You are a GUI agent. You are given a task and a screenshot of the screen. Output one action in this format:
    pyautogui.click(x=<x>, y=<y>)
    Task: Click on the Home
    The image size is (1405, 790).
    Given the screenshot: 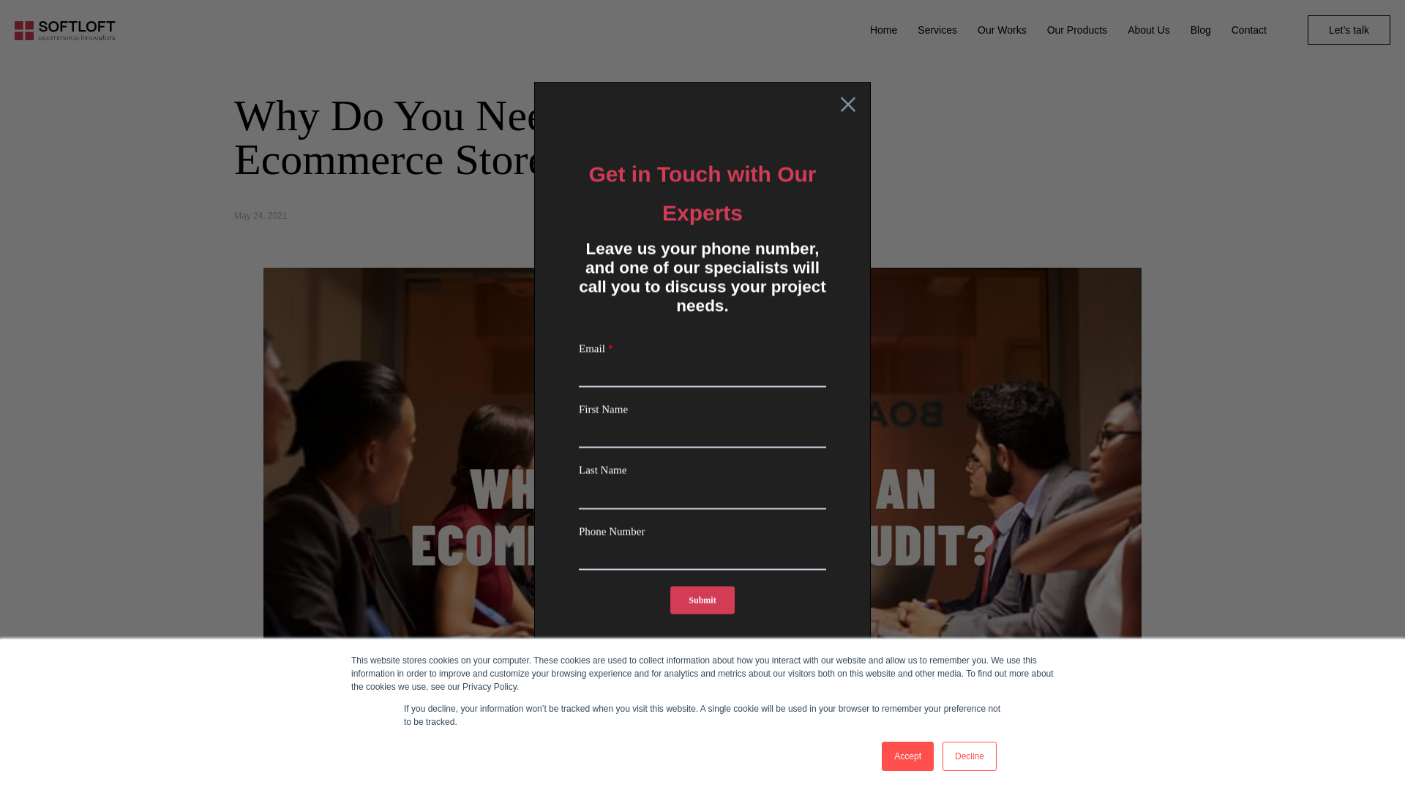 What is the action you would take?
    pyautogui.click(x=883, y=30)
    